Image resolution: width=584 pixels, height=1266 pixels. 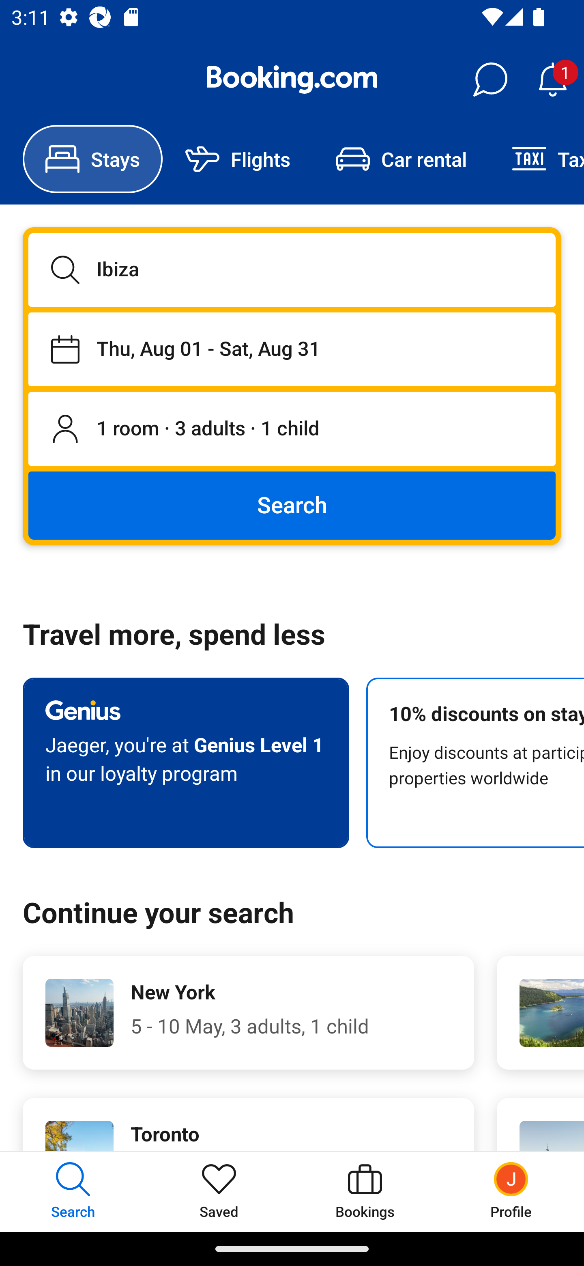 What do you see at coordinates (511, 1191) in the screenshot?
I see `Profile` at bounding box center [511, 1191].